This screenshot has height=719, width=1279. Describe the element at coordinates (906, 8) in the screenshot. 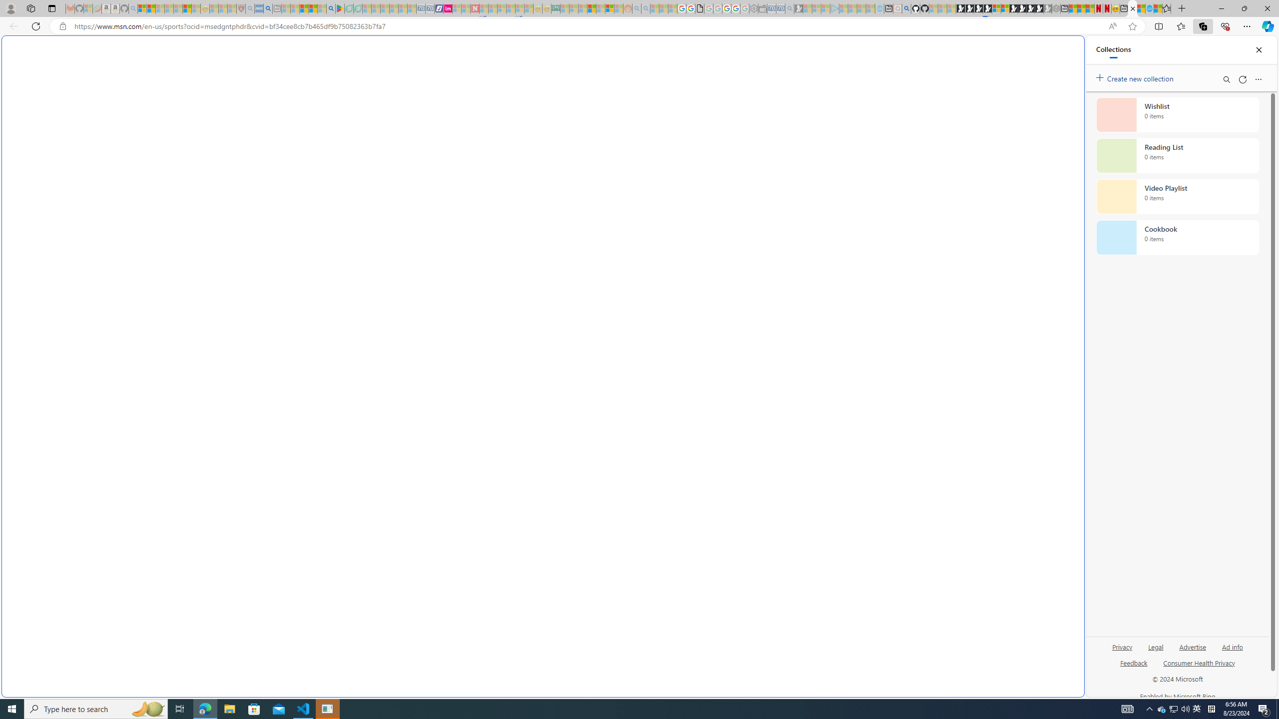

I see `github - Search` at that location.